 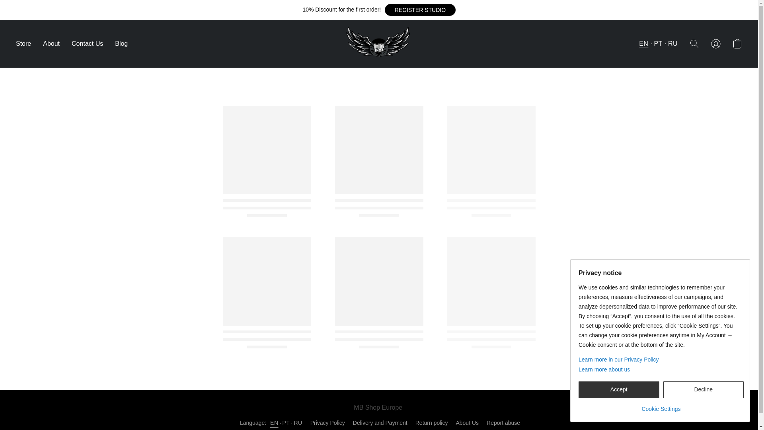 What do you see at coordinates (420, 10) in the screenshot?
I see `REGISTER STUDIO` at bounding box center [420, 10].